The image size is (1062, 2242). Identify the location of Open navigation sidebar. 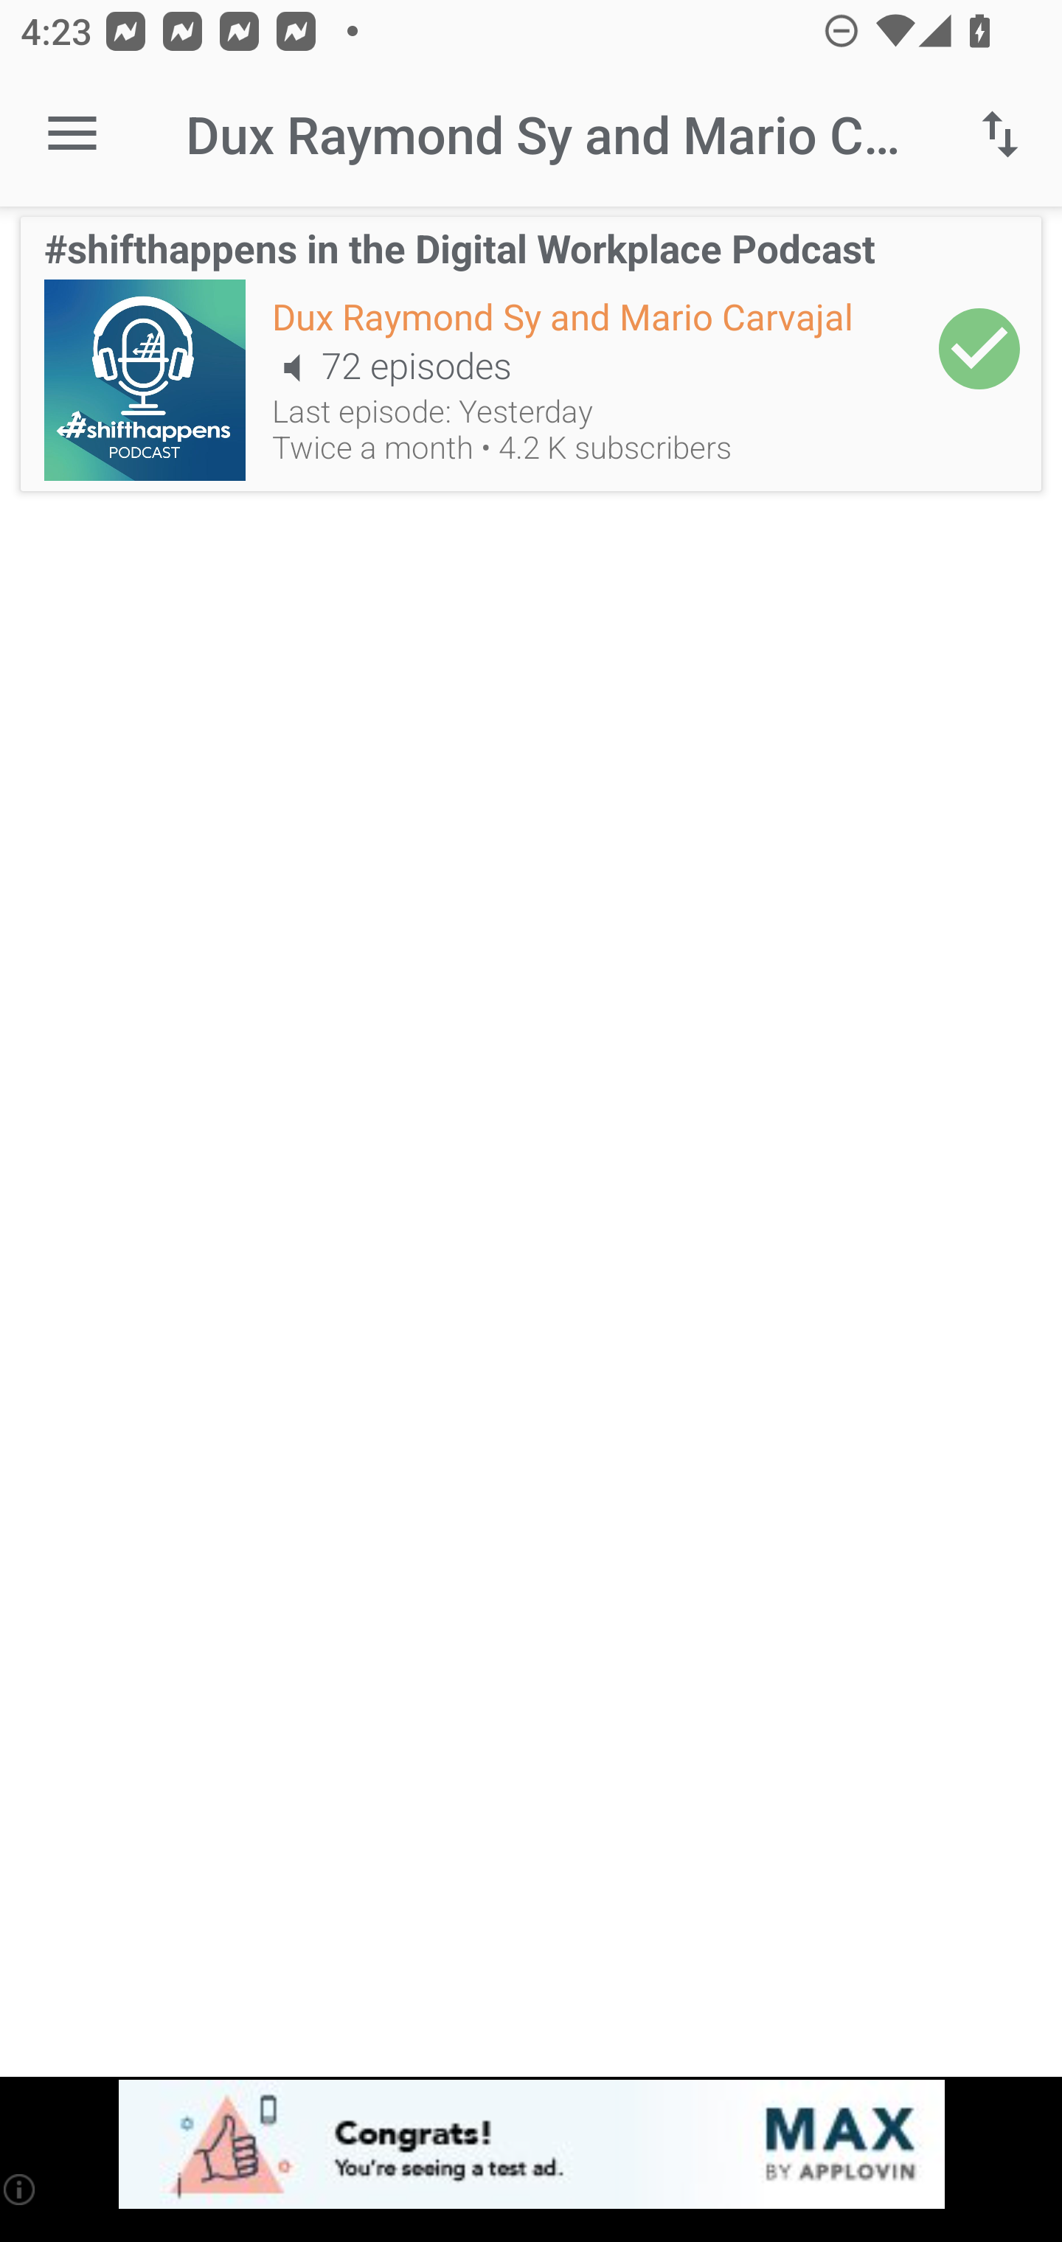
(72, 134).